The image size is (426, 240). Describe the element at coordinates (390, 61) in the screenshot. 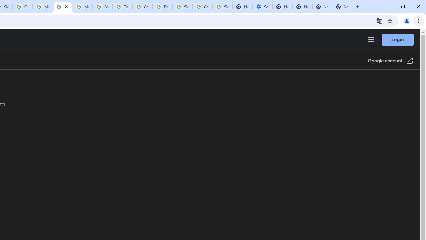

I see `Google Account (Opens in new window)` at that location.